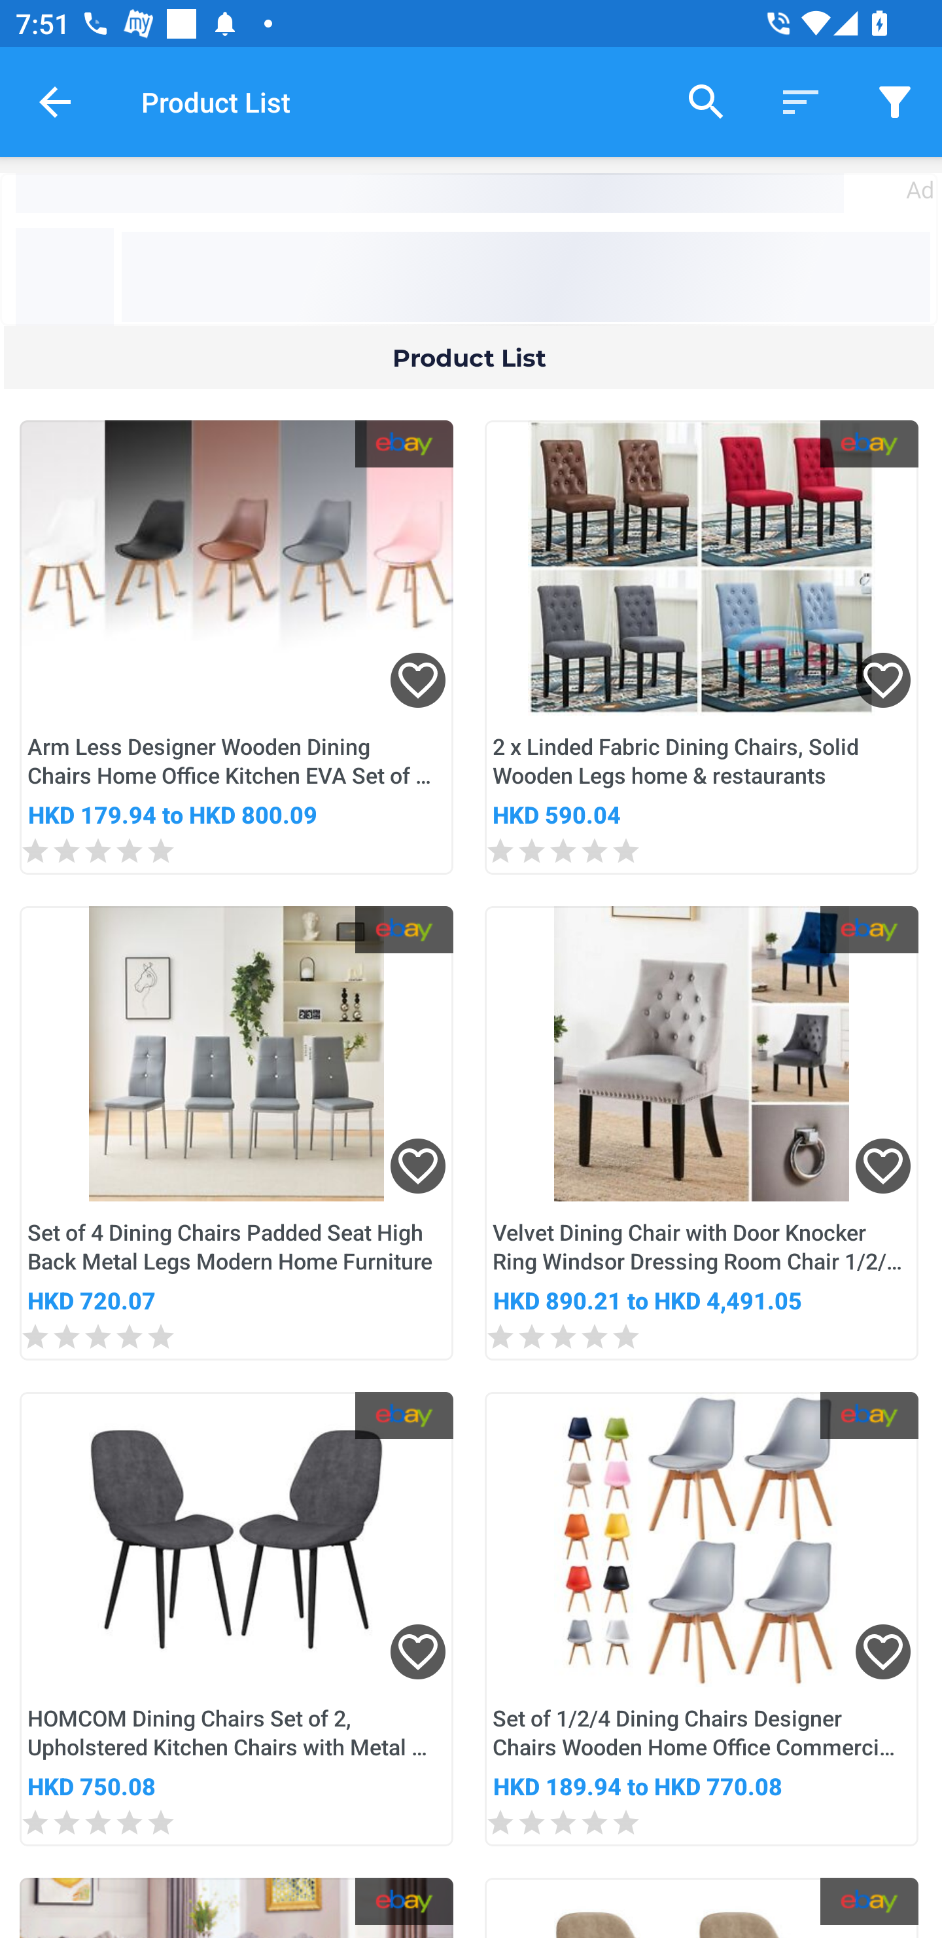 The image size is (942, 1938). I want to click on short, so click(801, 101).